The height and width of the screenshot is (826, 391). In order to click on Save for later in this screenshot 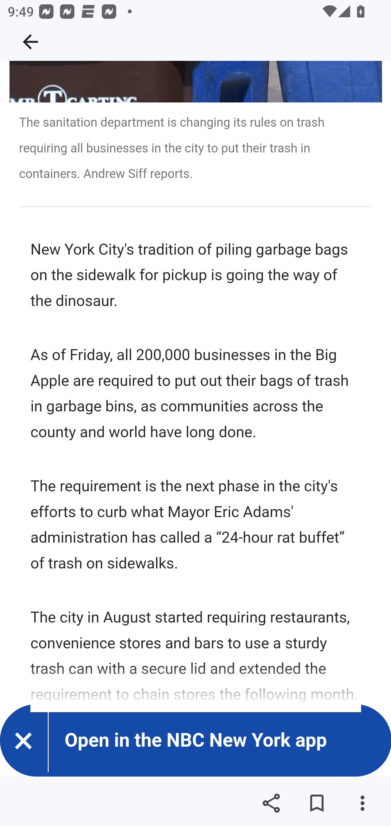, I will do `click(317, 803)`.